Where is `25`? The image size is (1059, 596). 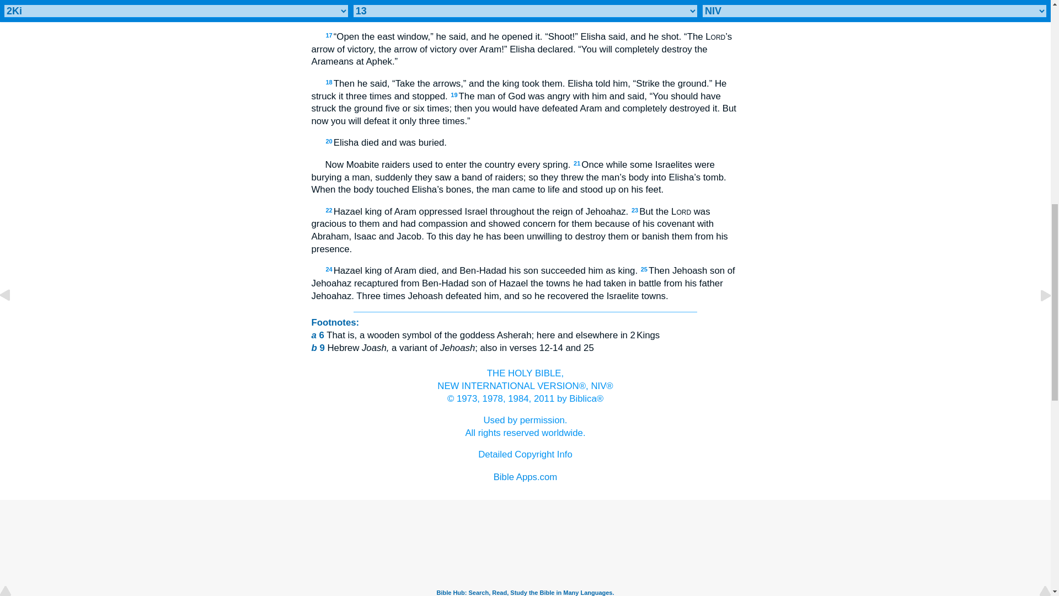
25 is located at coordinates (644, 269).